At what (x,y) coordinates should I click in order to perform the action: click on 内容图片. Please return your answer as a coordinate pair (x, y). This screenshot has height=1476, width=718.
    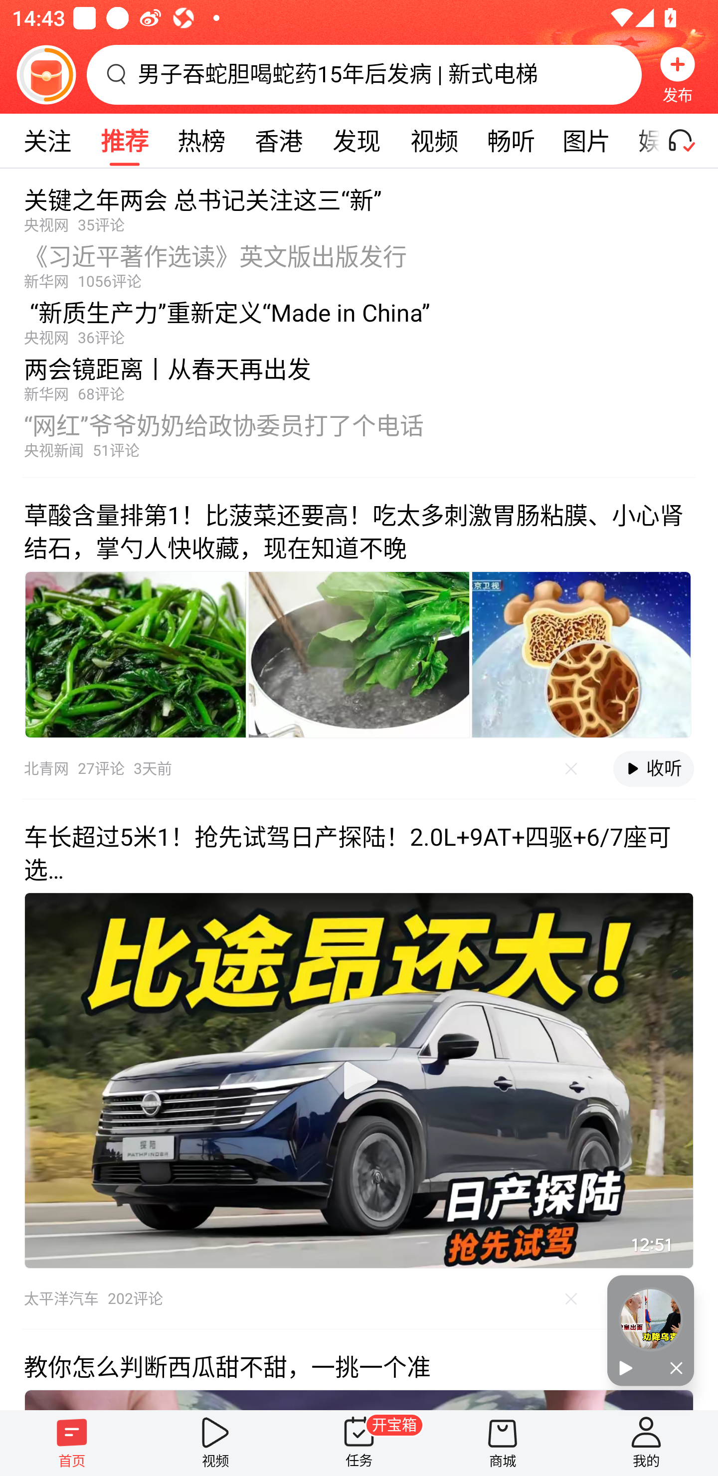
    Looking at the image, I should click on (359, 654).